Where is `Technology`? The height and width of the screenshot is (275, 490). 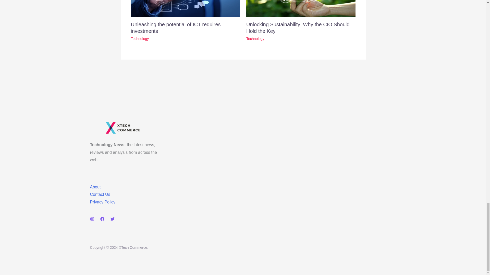 Technology is located at coordinates (140, 38).